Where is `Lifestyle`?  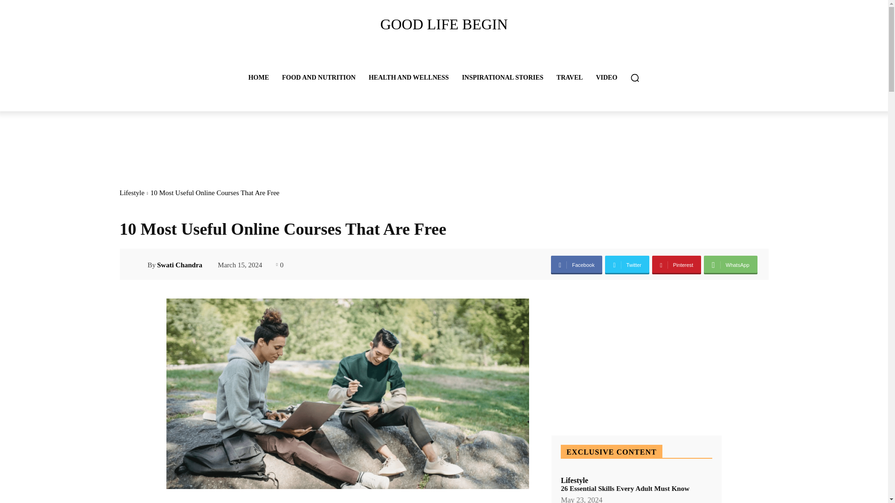
Lifestyle is located at coordinates (131, 193).